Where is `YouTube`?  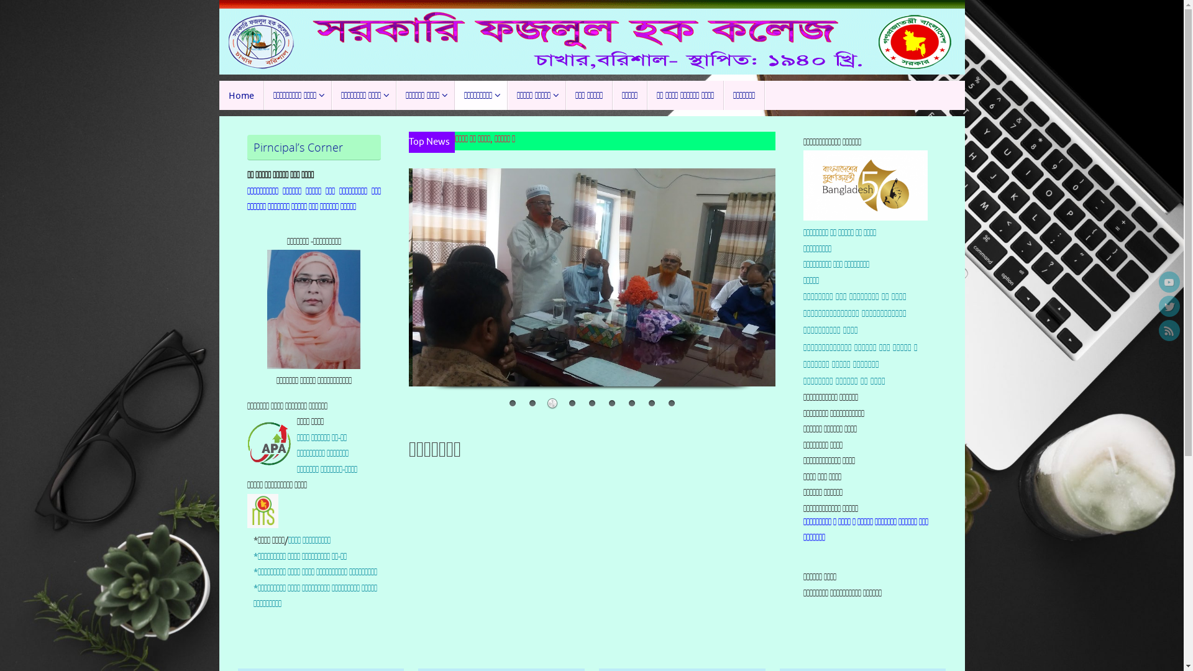 YouTube is located at coordinates (1169, 282).